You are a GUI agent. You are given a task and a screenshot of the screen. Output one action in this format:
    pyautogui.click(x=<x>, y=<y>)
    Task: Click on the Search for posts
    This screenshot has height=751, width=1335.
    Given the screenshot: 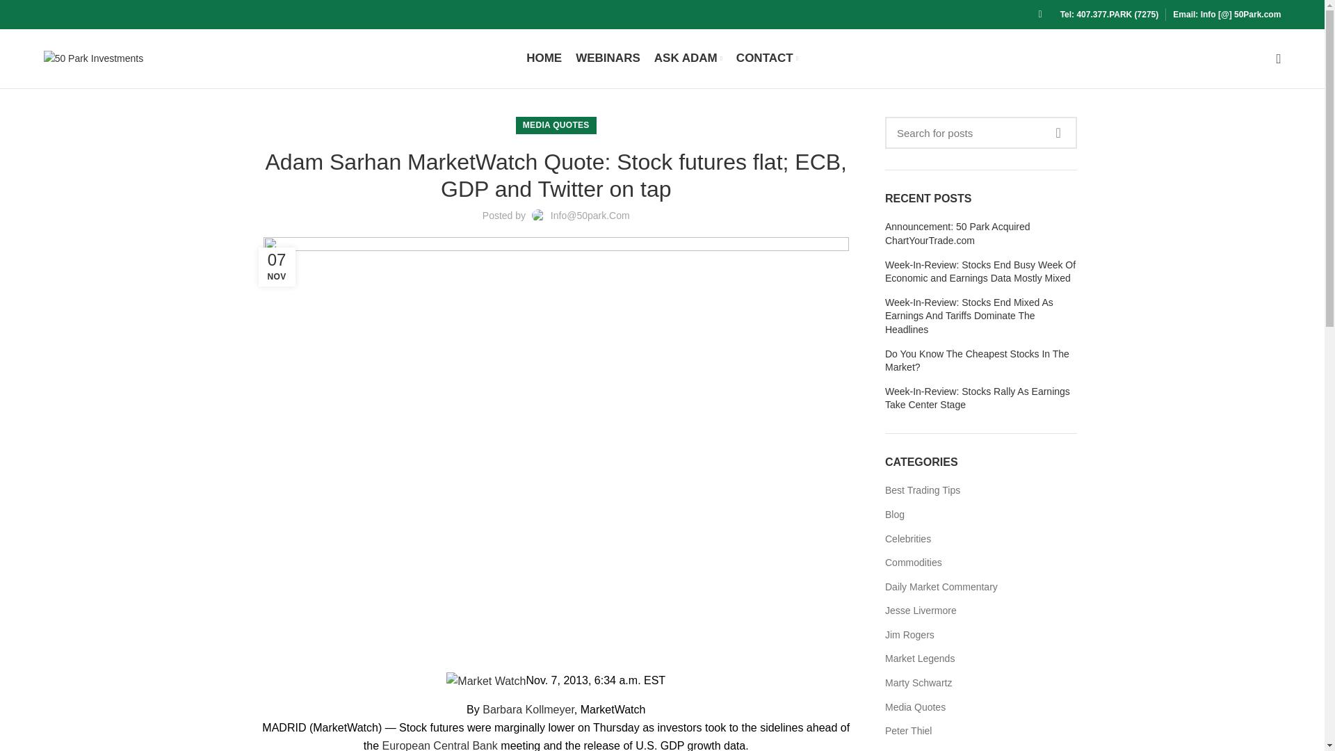 What is the action you would take?
    pyautogui.click(x=980, y=132)
    